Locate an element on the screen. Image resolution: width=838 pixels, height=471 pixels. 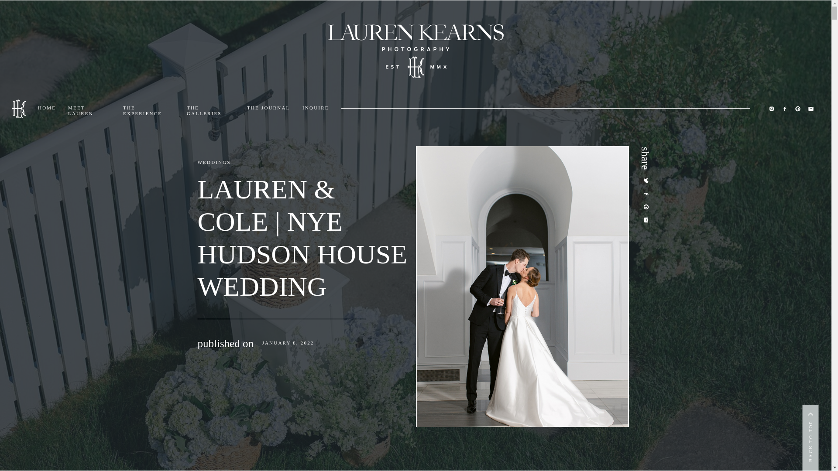
THE EXPERIENCE is located at coordinates (148, 109).